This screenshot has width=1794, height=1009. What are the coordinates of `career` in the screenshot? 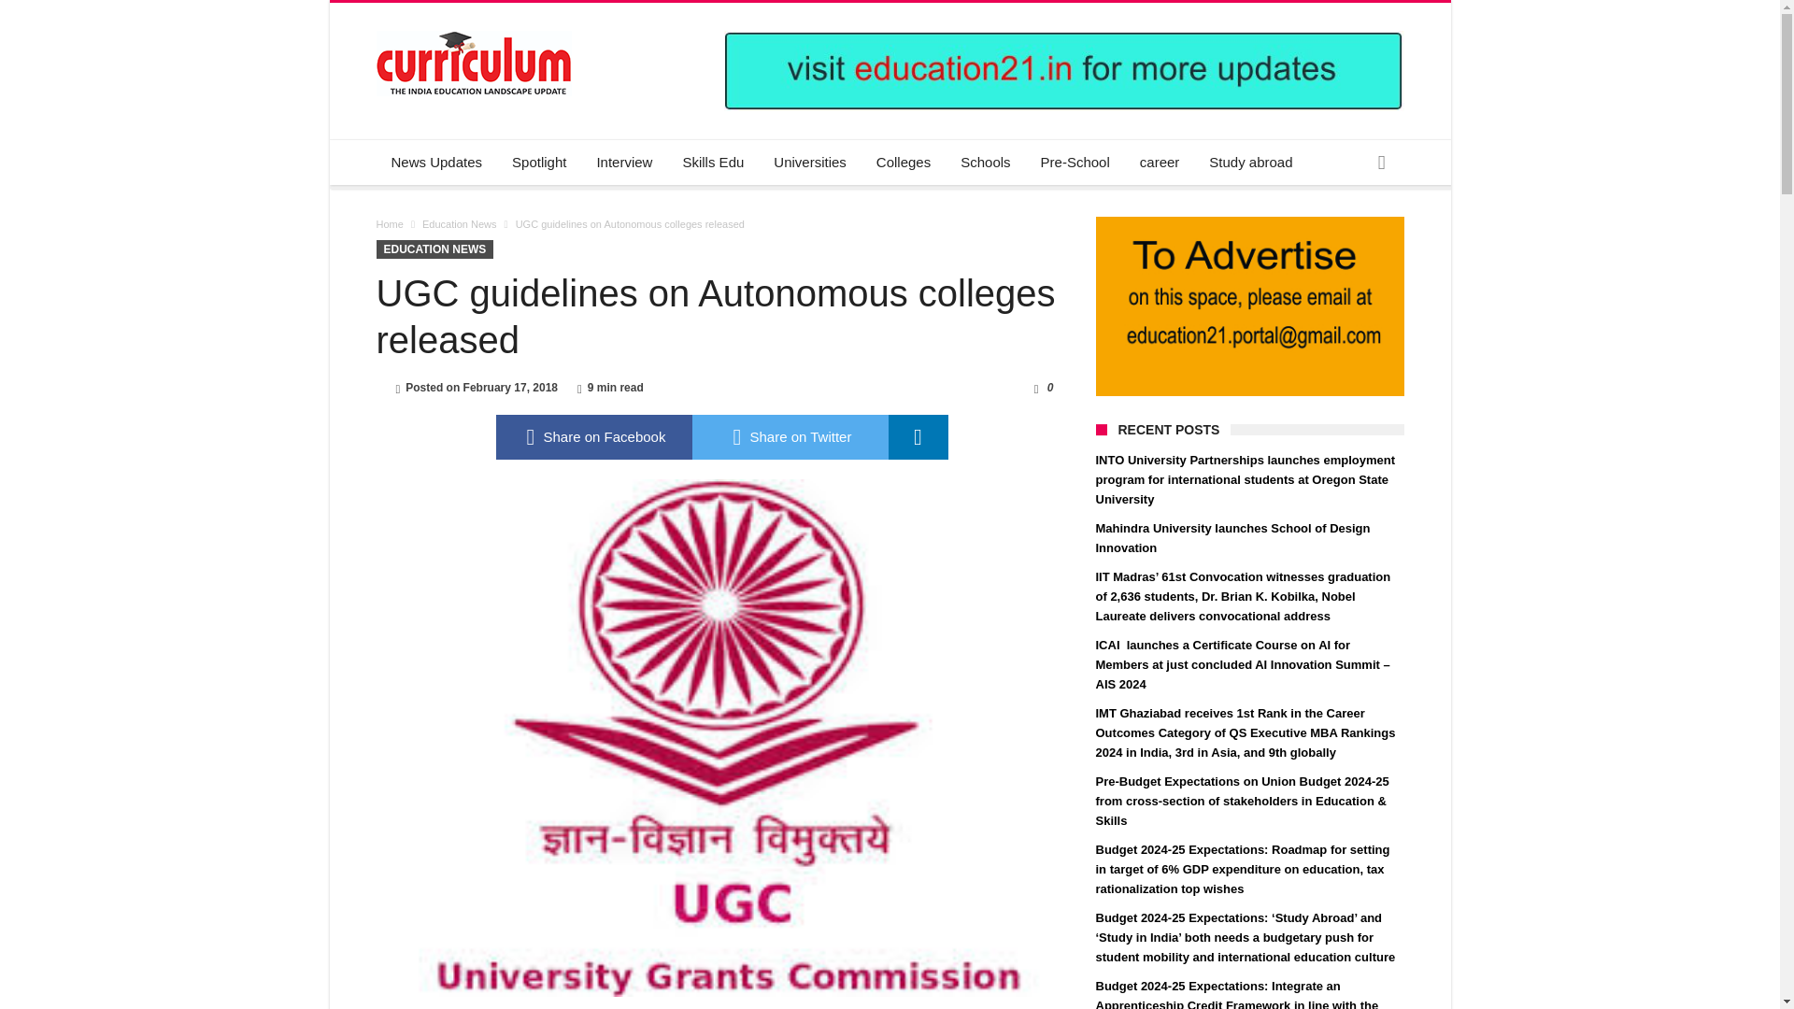 It's located at (1159, 163).